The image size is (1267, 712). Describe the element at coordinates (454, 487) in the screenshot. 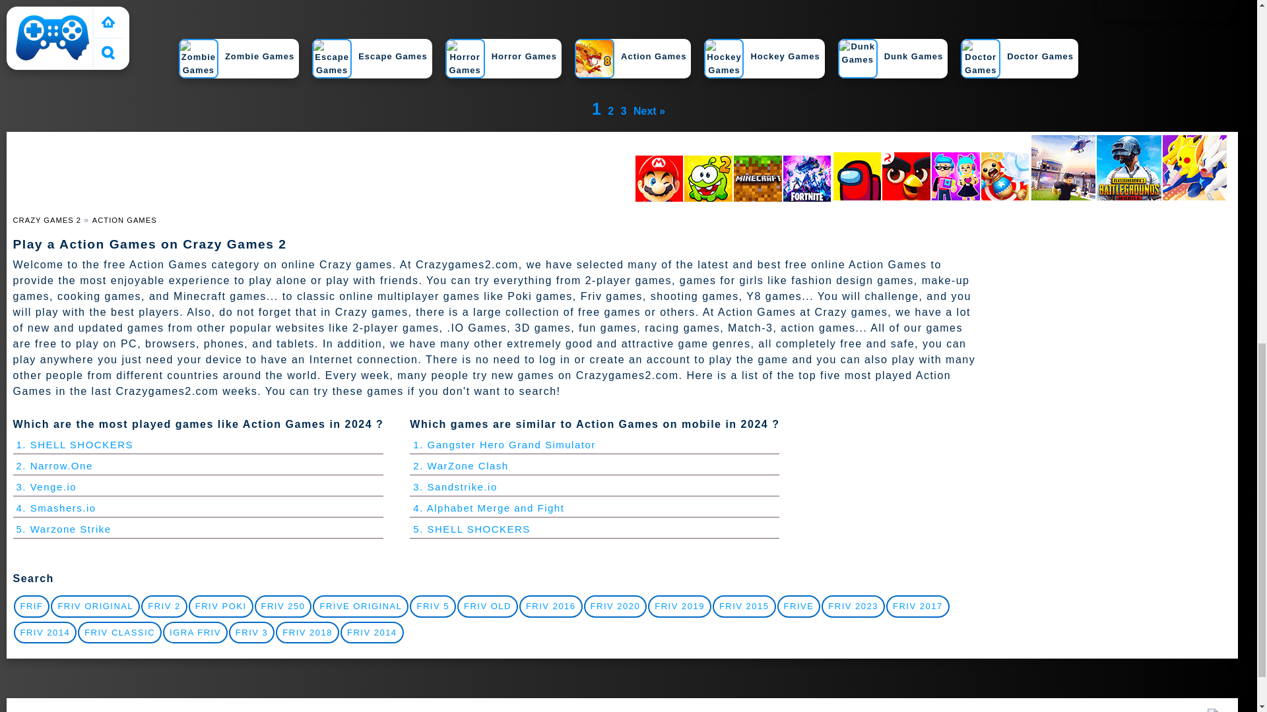

I see `Sandstrike.io` at that location.